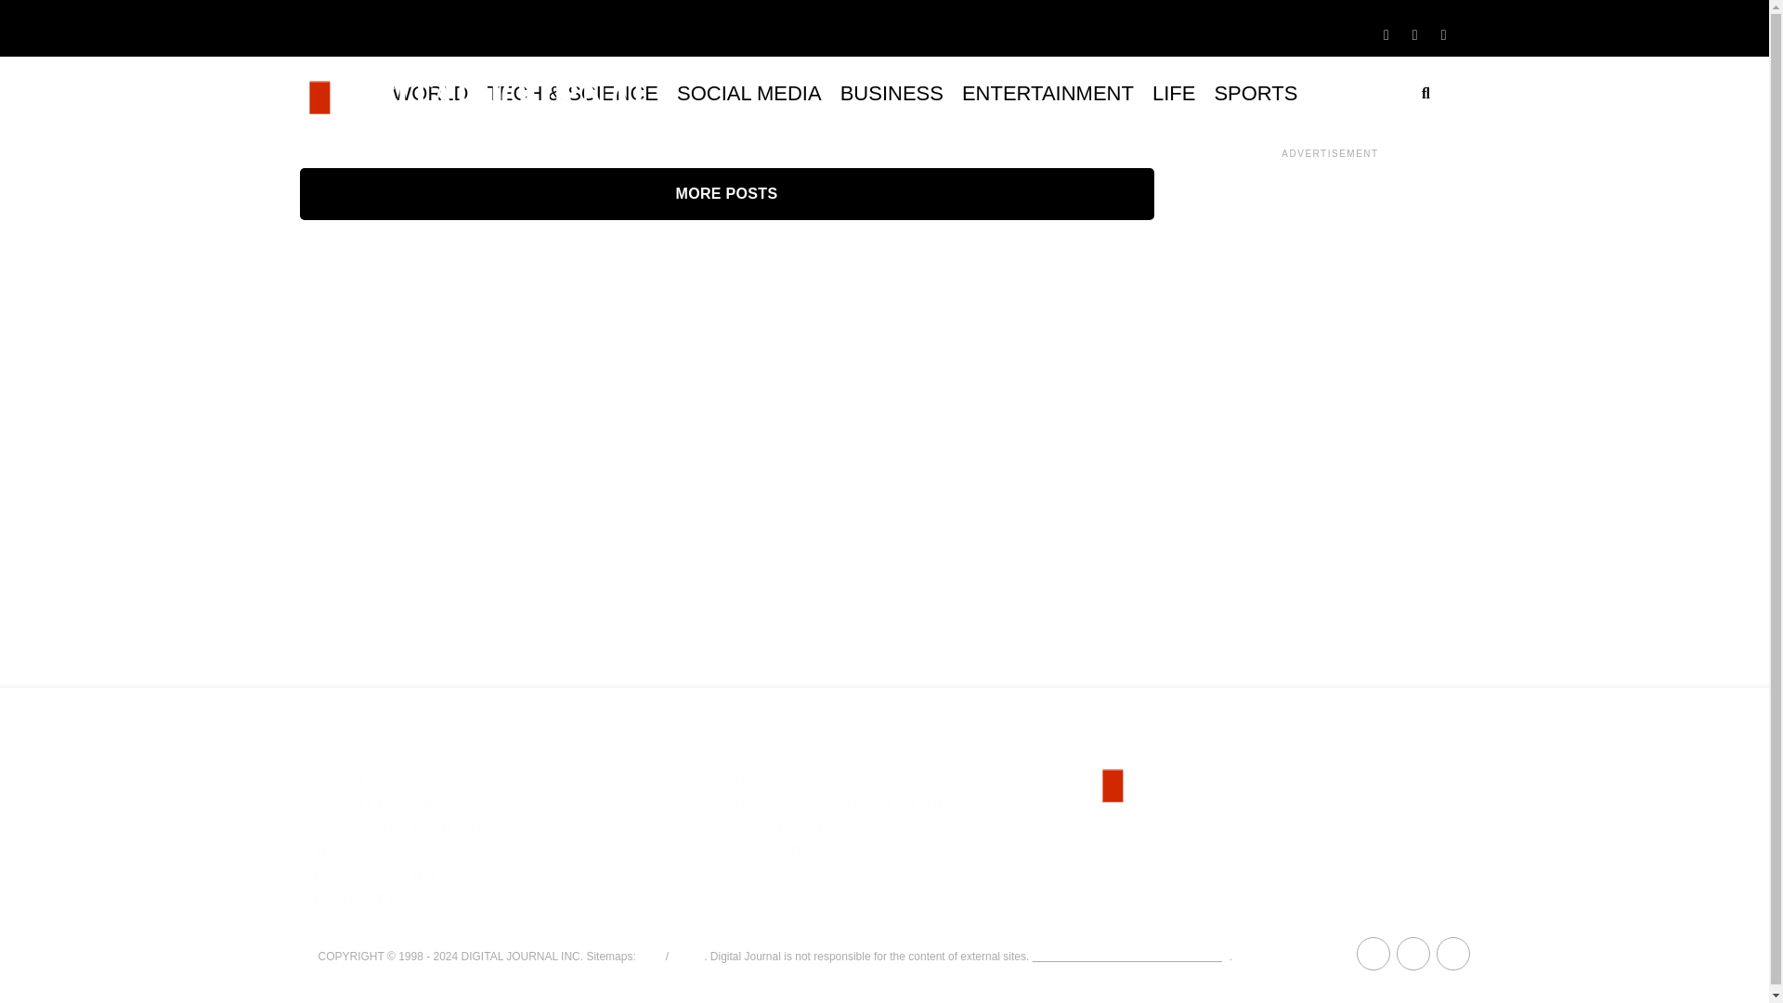 This screenshot has height=1003, width=1783. What do you see at coordinates (782, 827) in the screenshot?
I see `NEWS PARTNER: AFP` at bounding box center [782, 827].